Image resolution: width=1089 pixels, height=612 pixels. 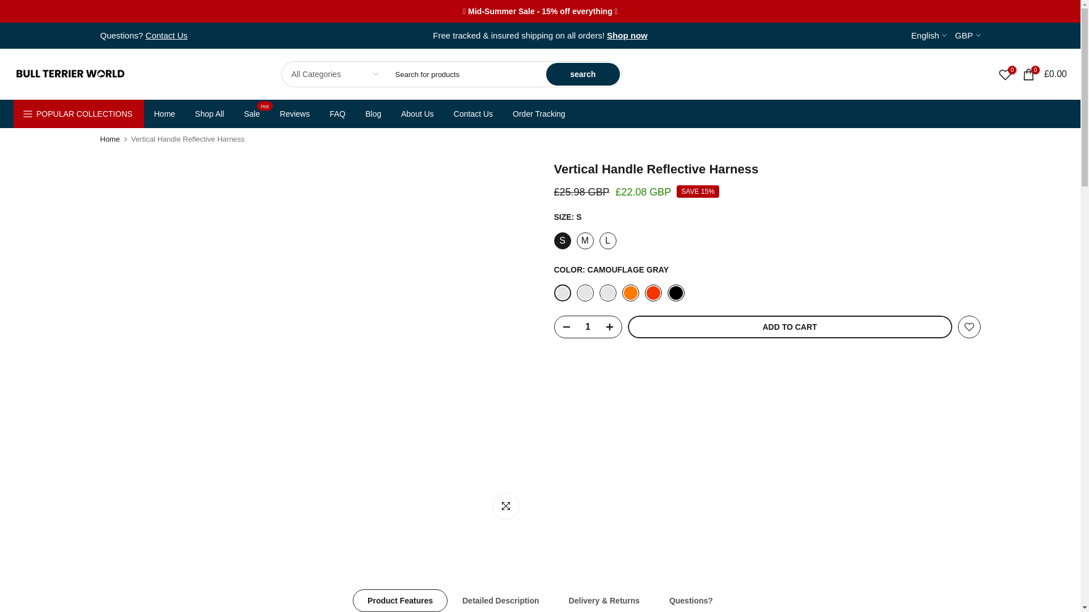 What do you see at coordinates (588, 327) in the screenshot?
I see `1` at bounding box center [588, 327].